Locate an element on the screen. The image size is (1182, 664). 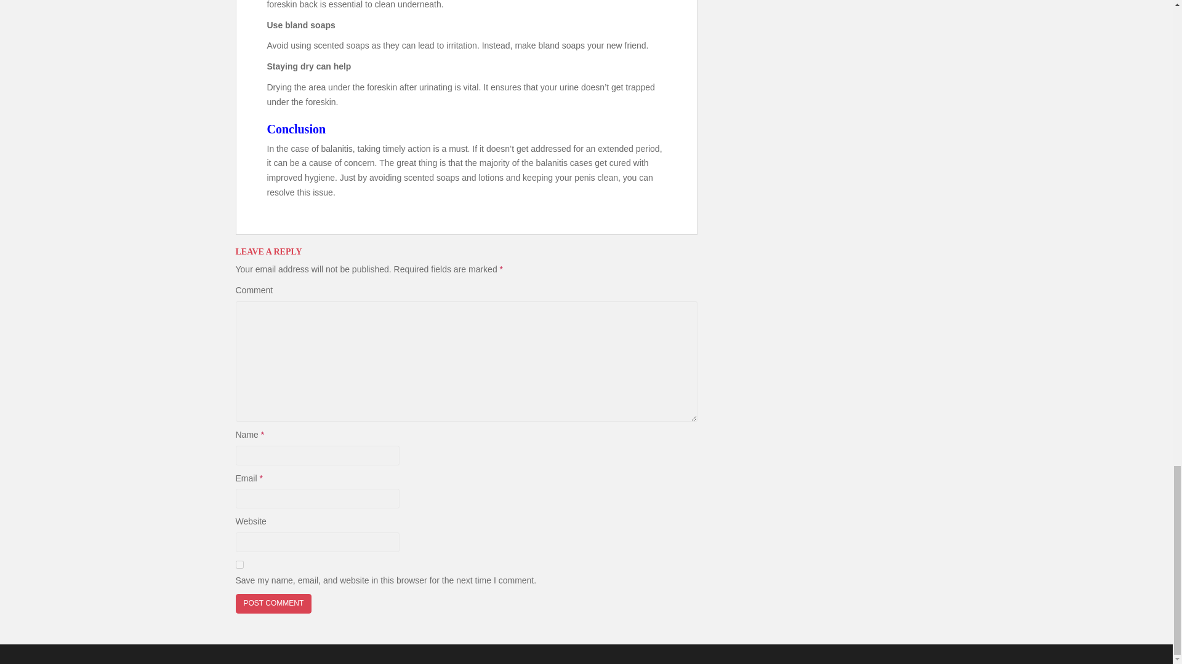
yes is located at coordinates (239, 564).